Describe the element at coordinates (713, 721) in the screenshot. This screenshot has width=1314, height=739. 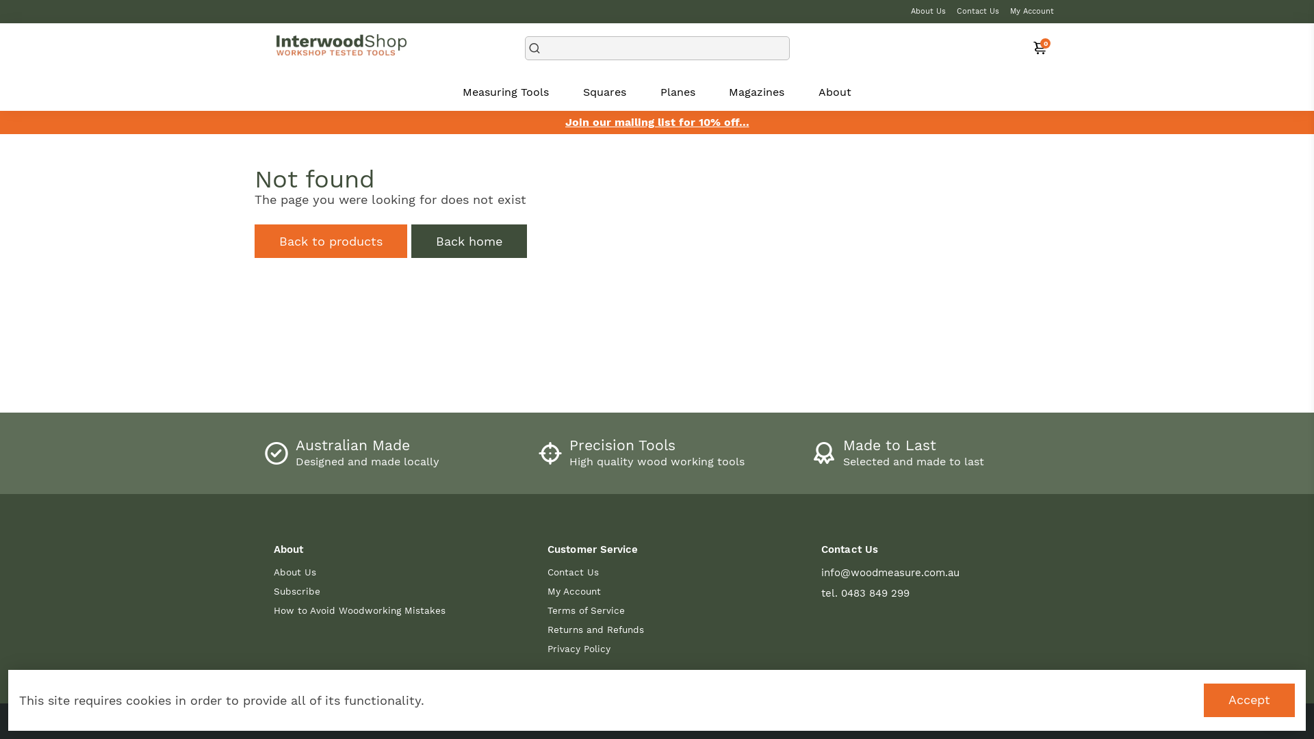
I see `Curata` at that location.